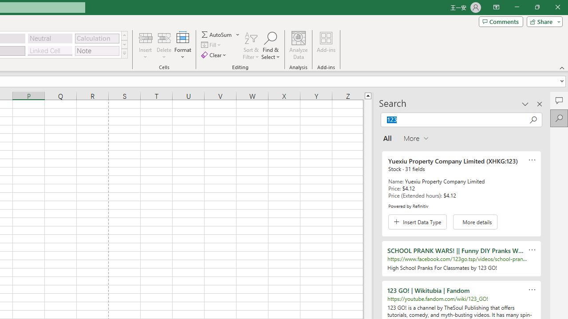  What do you see at coordinates (215, 55) in the screenshot?
I see `Clear` at bounding box center [215, 55].